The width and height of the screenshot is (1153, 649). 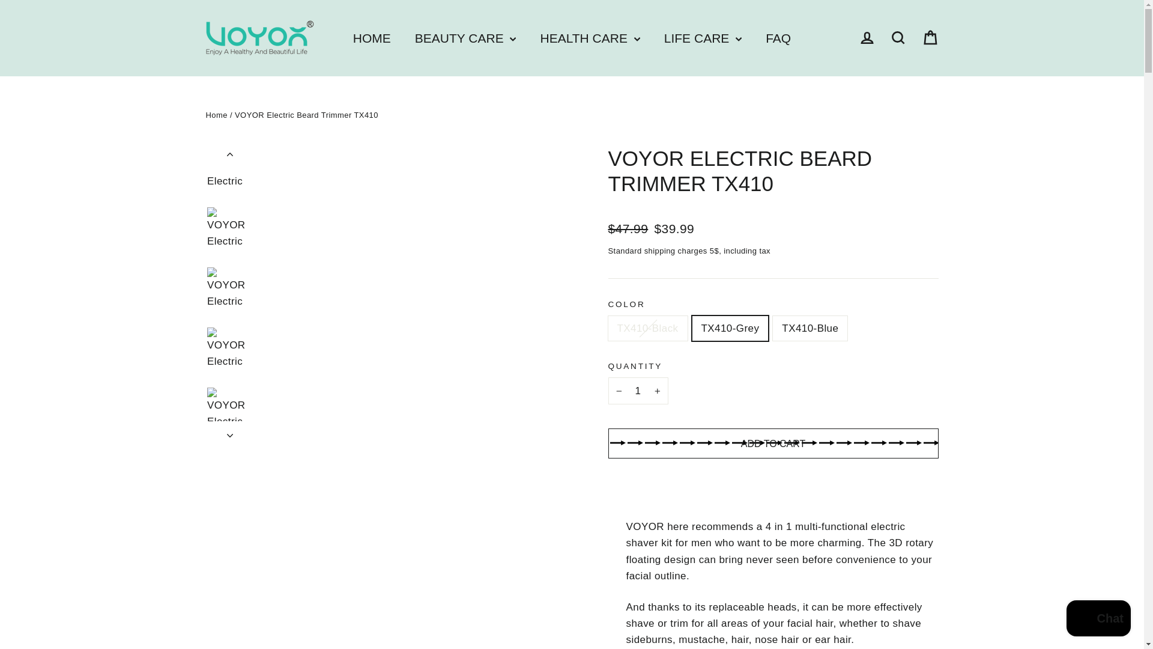 What do you see at coordinates (1099, 620) in the screenshot?
I see `Chat negozio online di Shopify` at bounding box center [1099, 620].